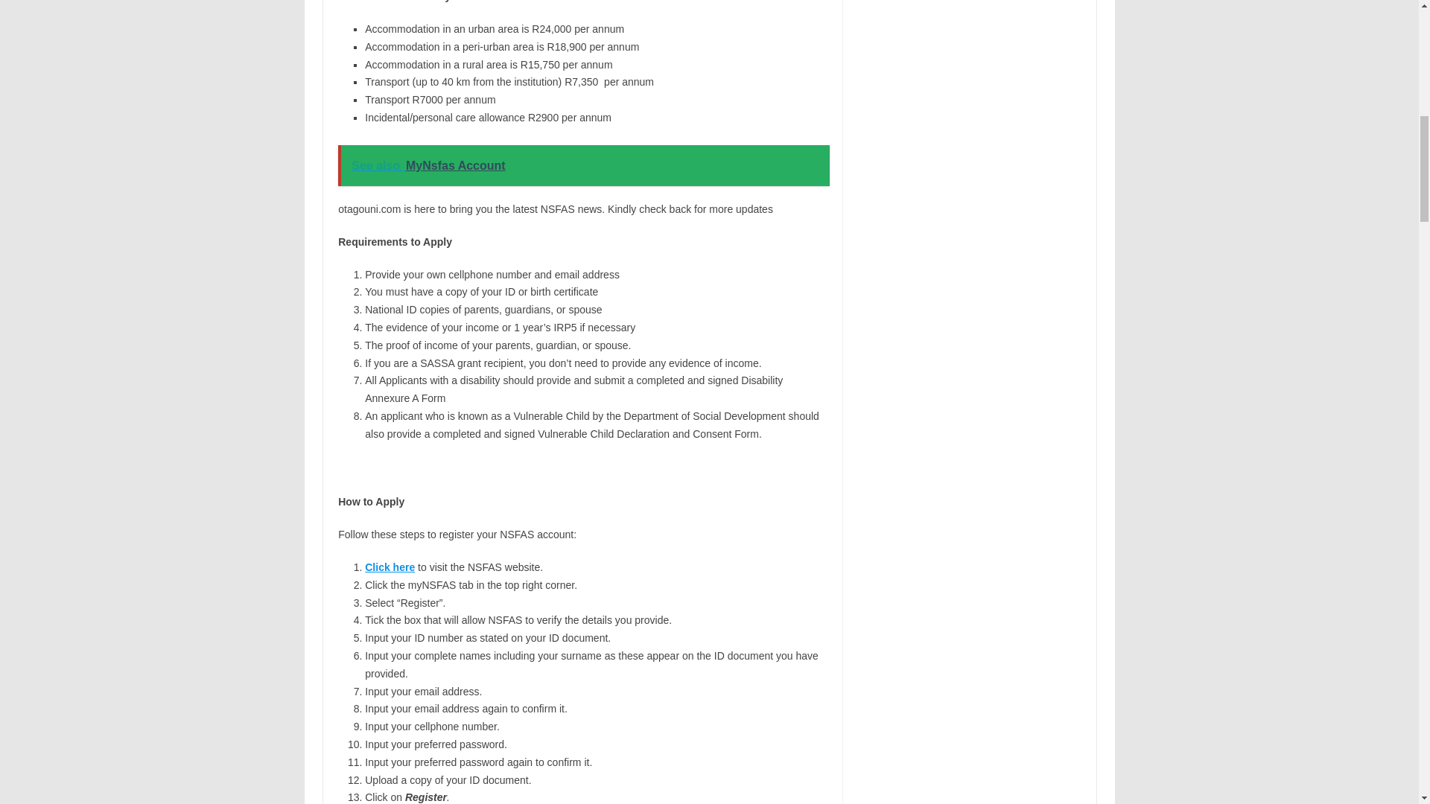  Describe the element at coordinates (583, 165) in the screenshot. I see `See also  MyNsfas Account` at that location.